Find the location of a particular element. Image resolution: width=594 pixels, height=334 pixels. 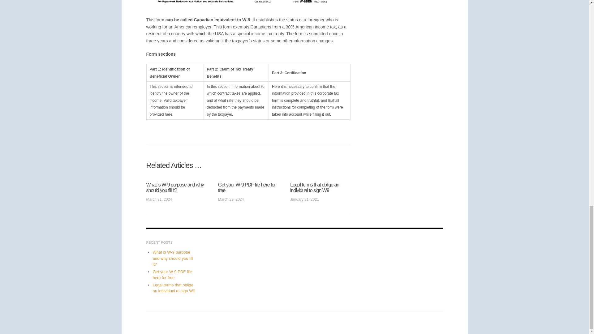

Get your W-9 PDF file here for free is located at coordinates (247, 187).